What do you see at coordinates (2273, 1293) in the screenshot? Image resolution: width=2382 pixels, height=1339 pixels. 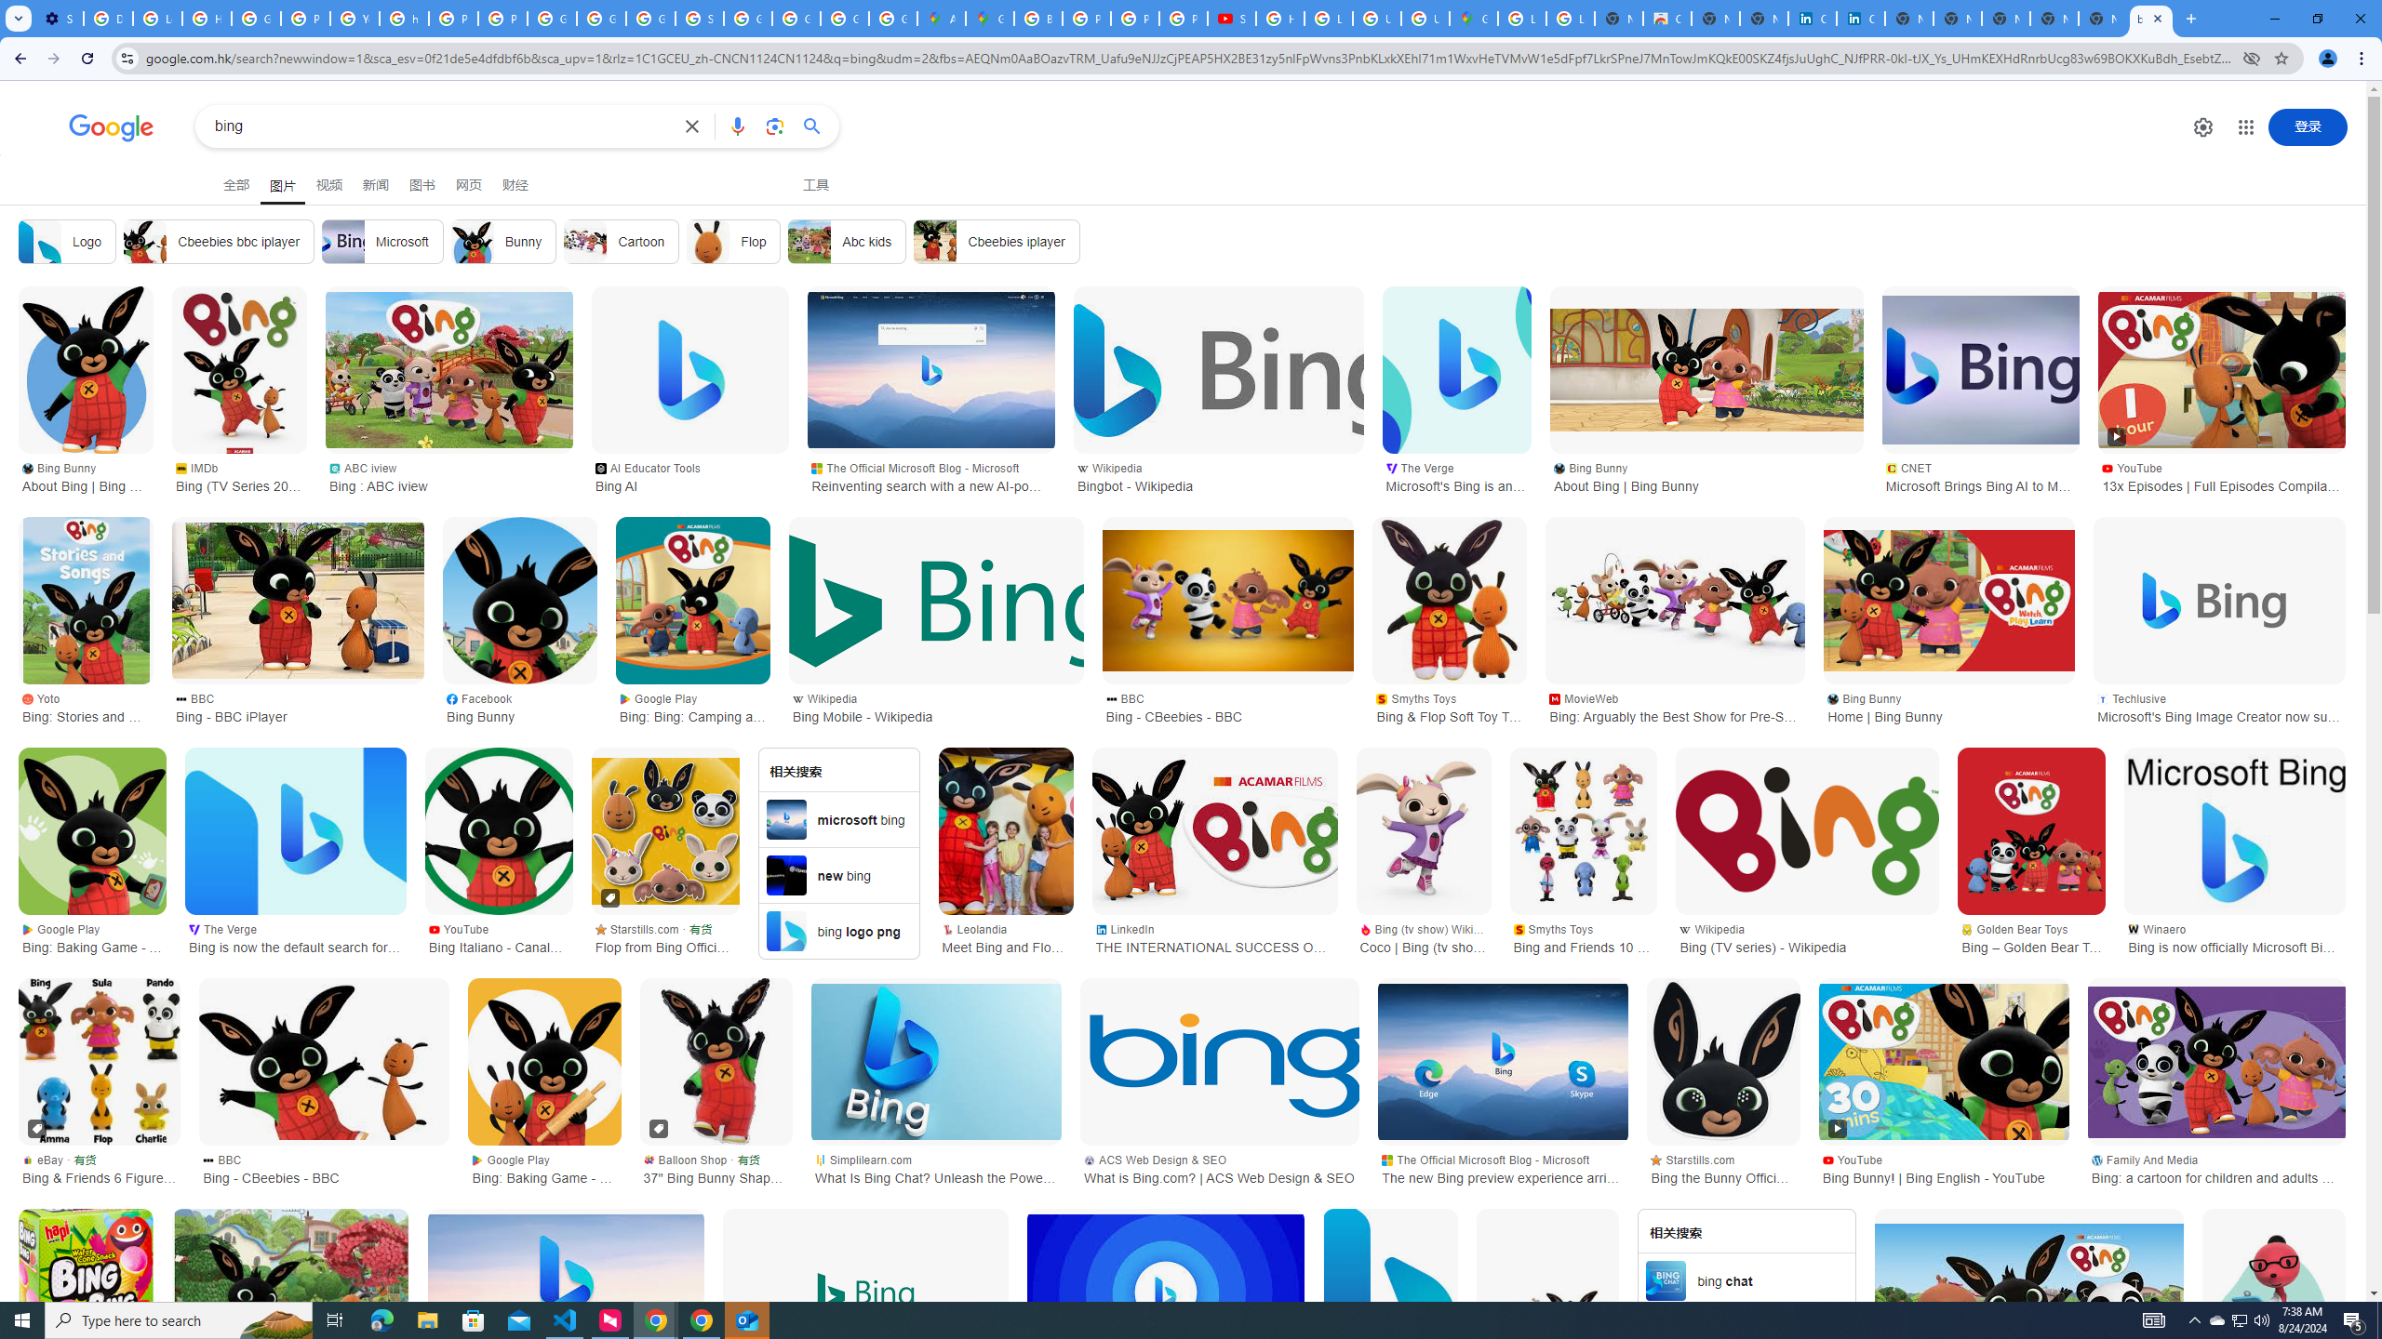 I see `About Bing | Bing Bunny` at bounding box center [2273, 1293].